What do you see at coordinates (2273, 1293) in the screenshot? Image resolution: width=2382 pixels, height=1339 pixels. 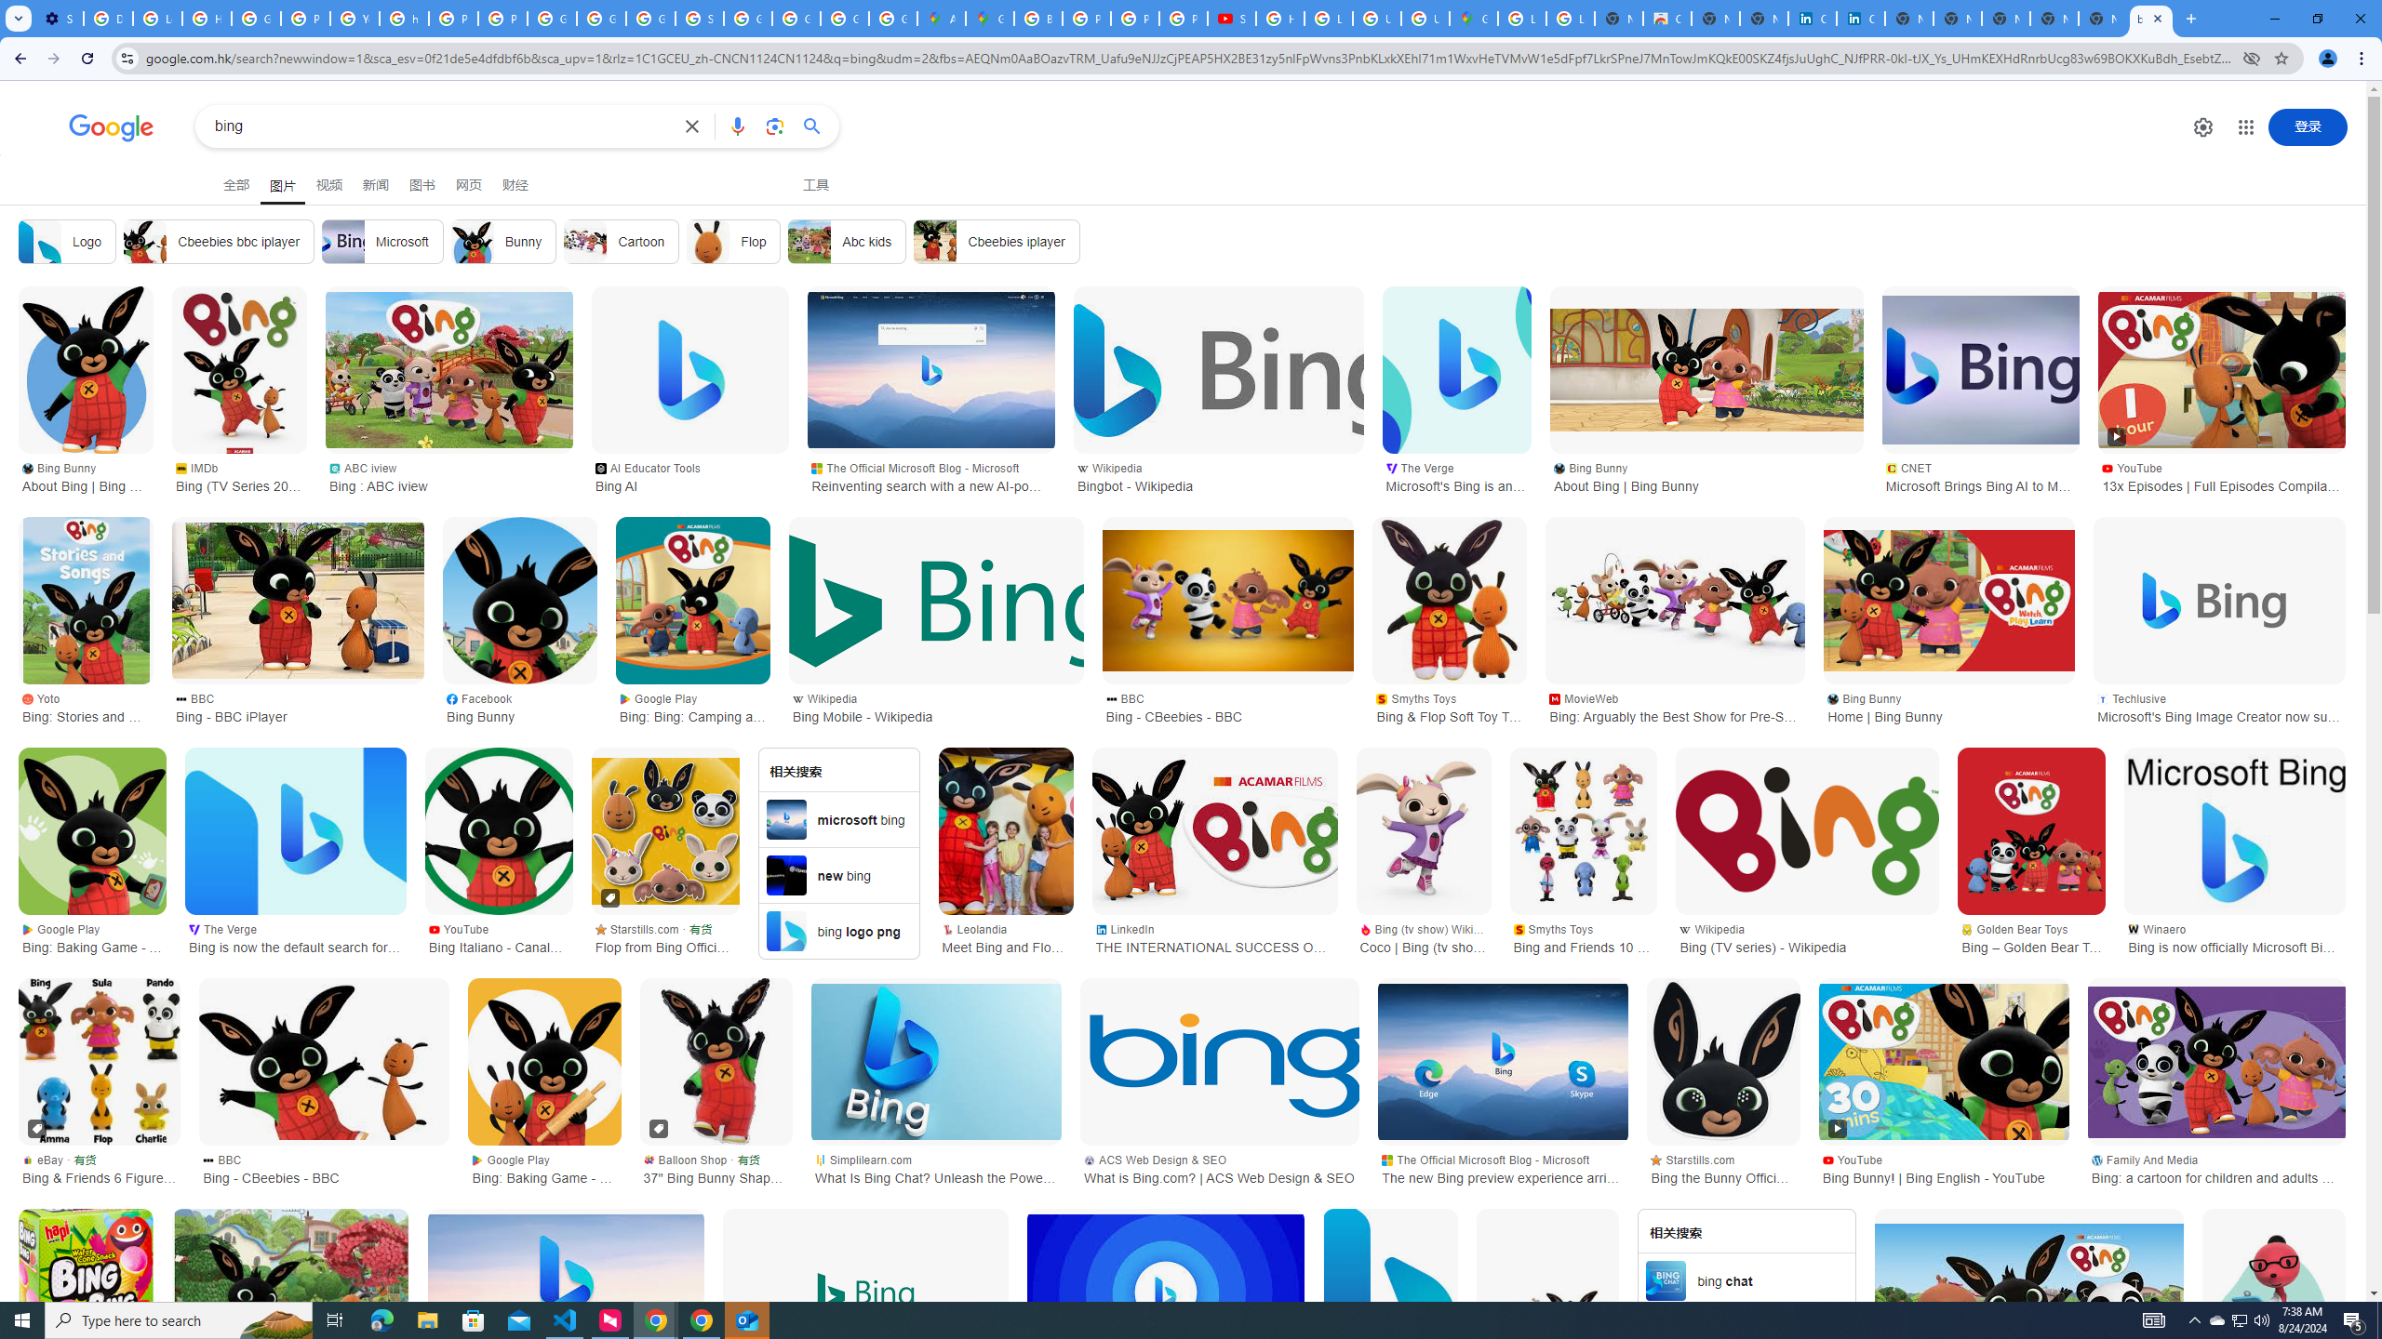 I see `About Bing | Bing Bunny` at bounding box center [2273, 1293].